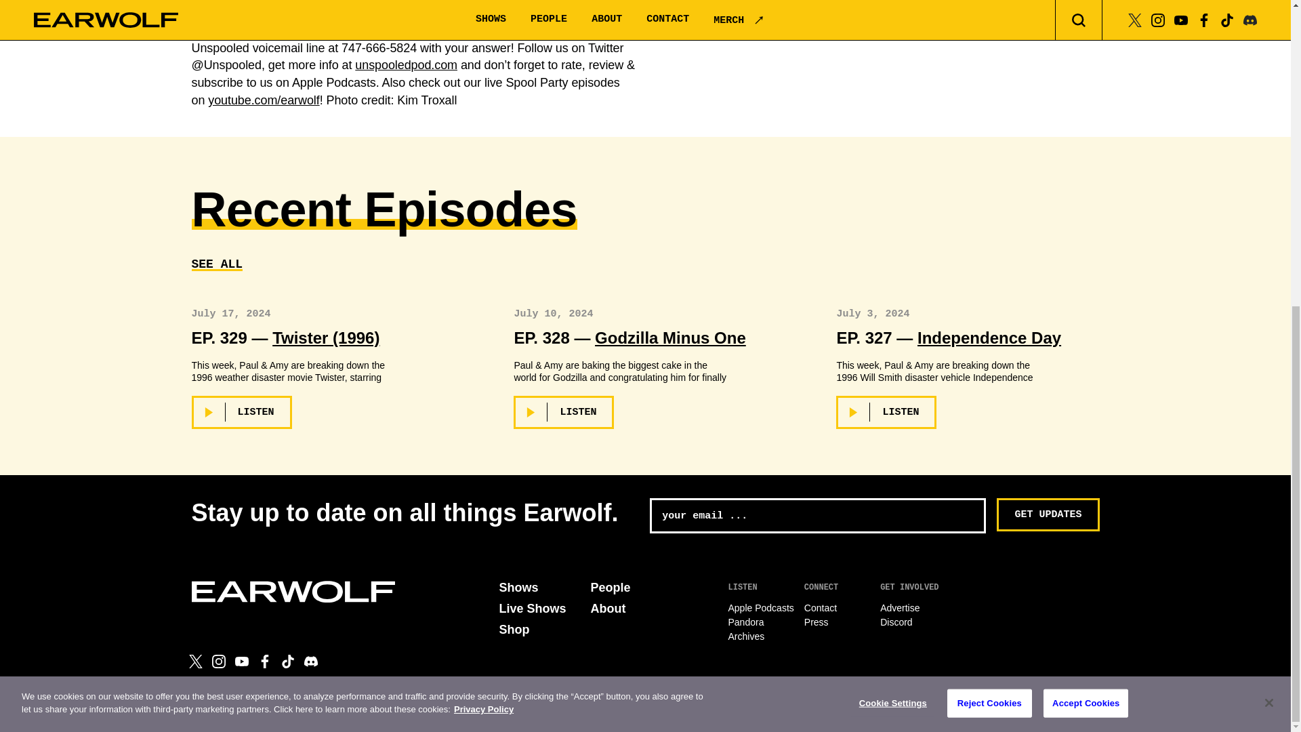 The width and height of the screenshot is (1301, 732). I want to click on Earwolf, so click(293, 591).